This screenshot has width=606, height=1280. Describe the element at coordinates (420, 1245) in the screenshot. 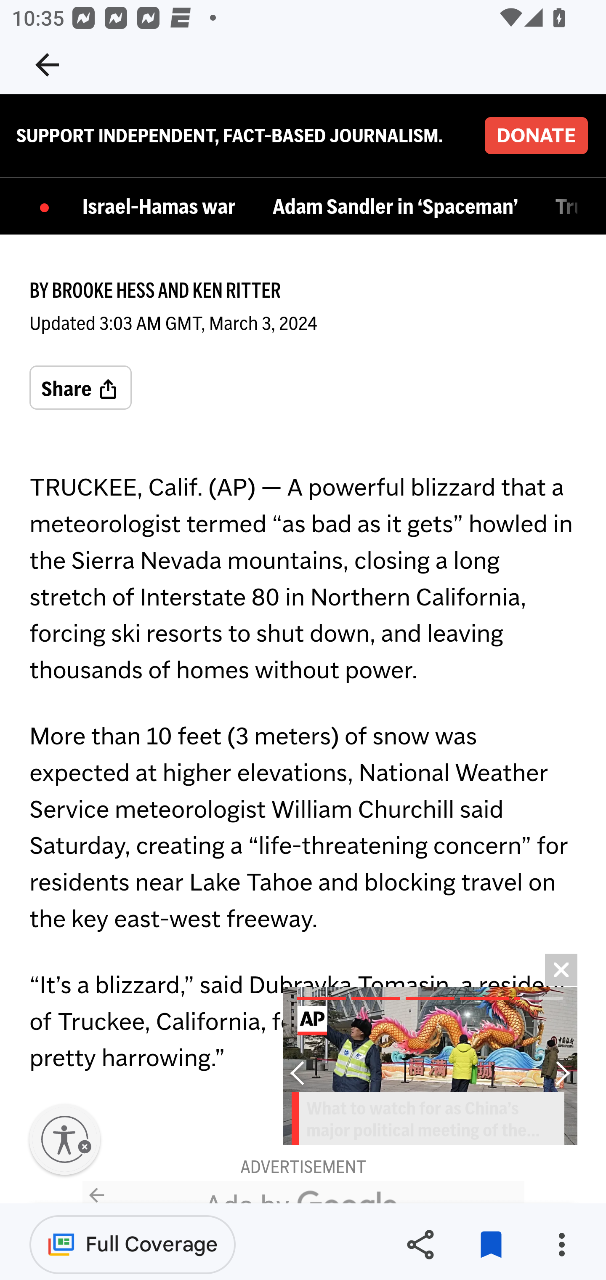

I see `Share` at that location.